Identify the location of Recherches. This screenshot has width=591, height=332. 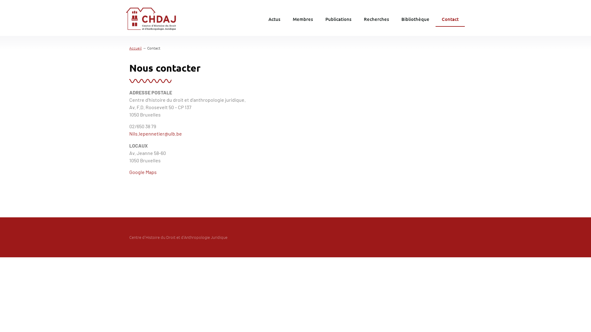
(376, 19).